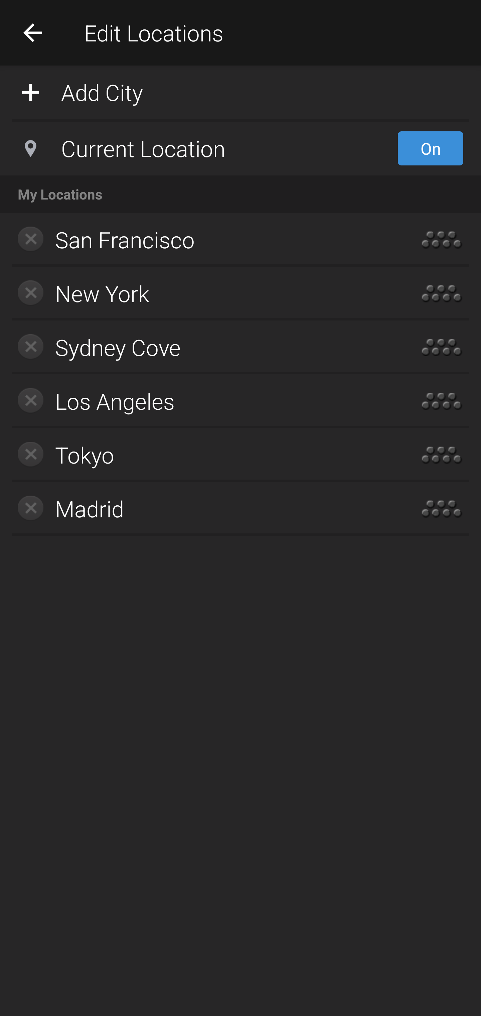  I want to click on Delete: New York New York, so click(202, 293).